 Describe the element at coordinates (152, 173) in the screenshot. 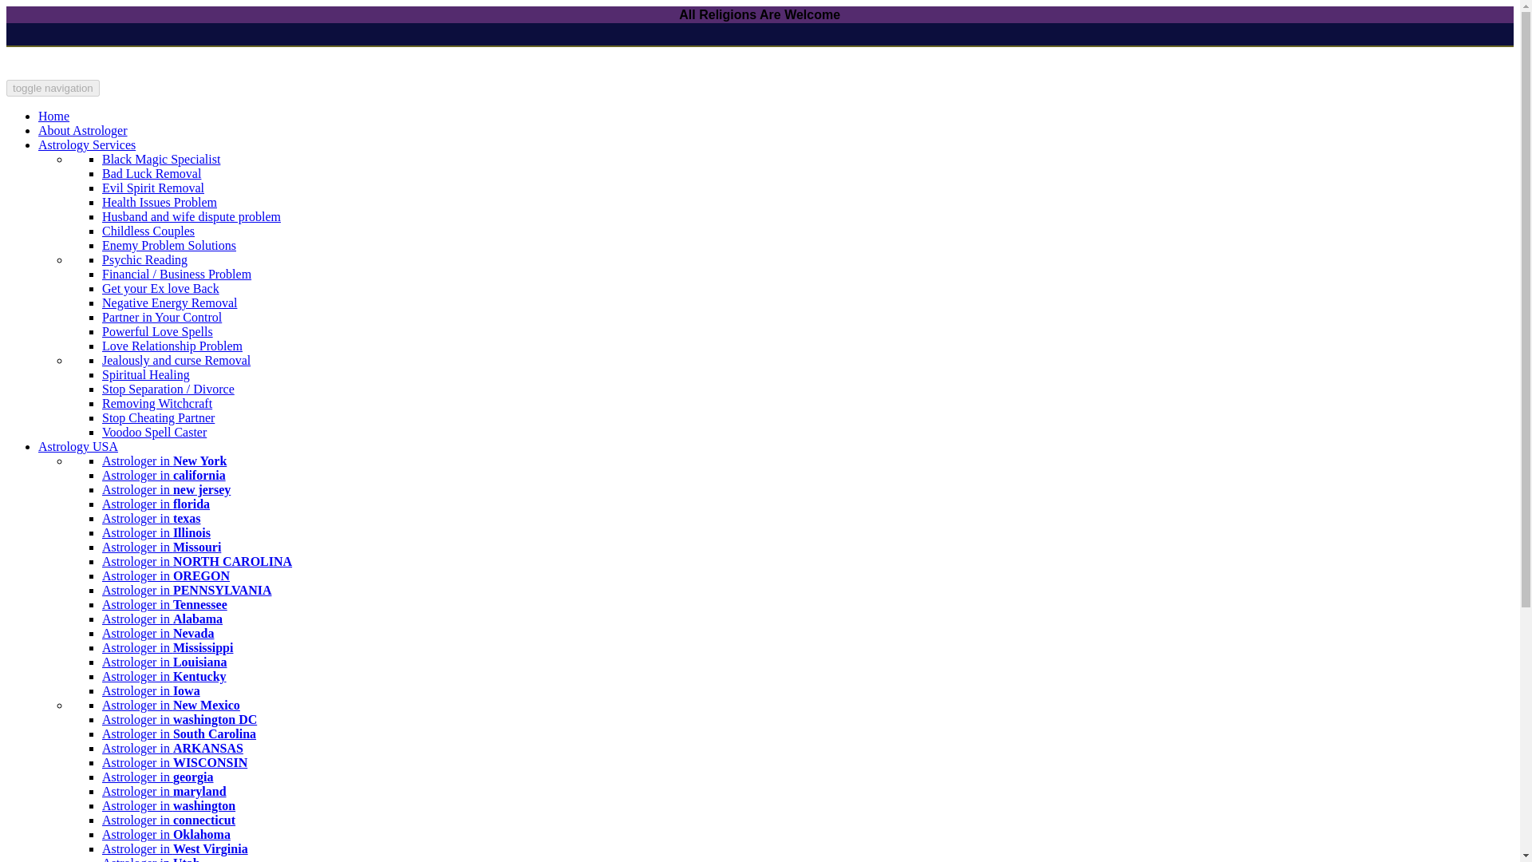

I see `Bad Luck Removal` at that location.